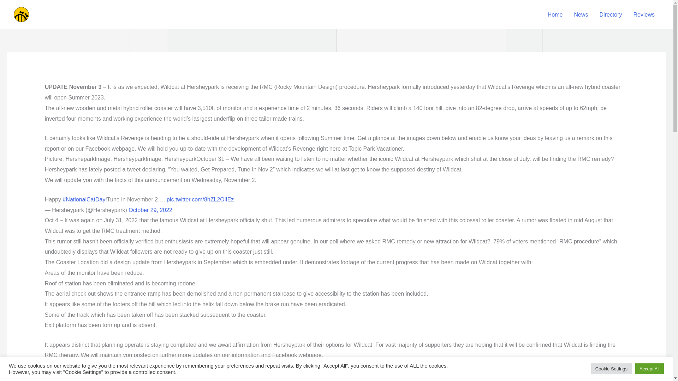  I want to click on Home, so click(555, 14).